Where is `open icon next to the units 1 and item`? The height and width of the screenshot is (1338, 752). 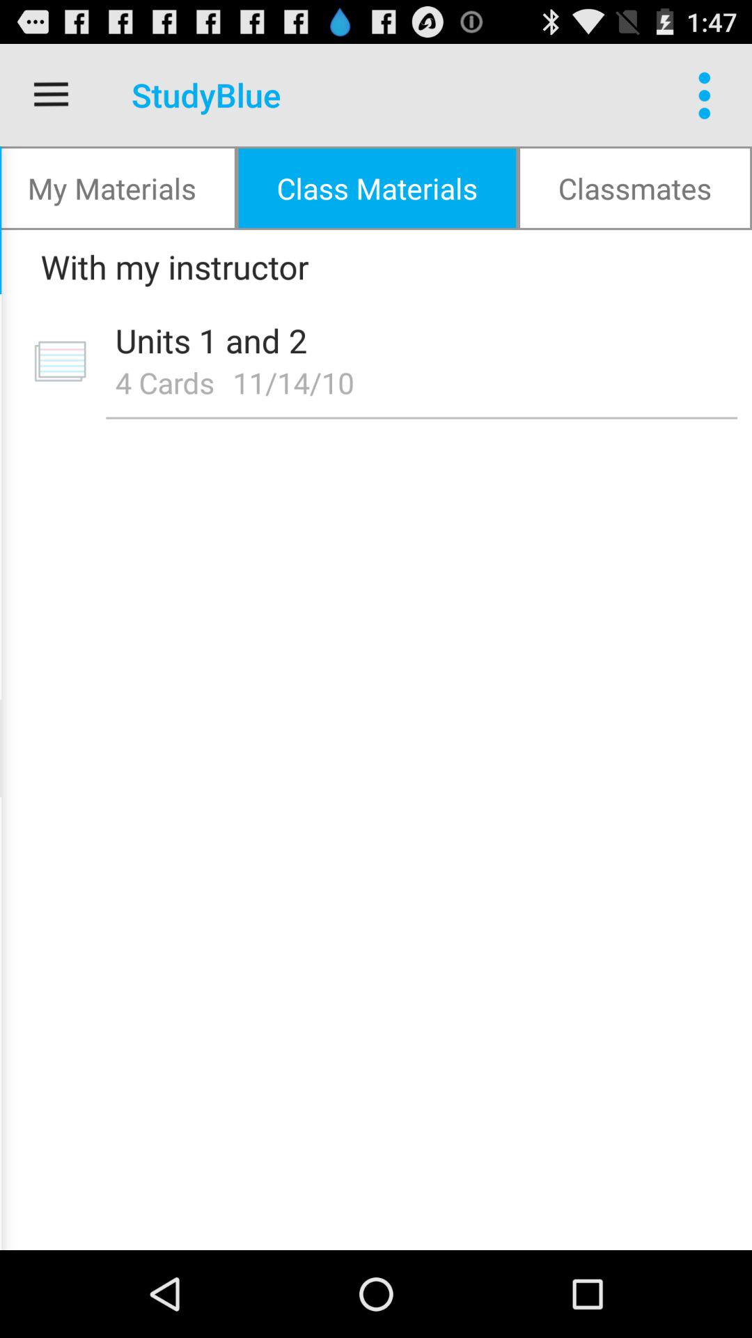
open icon next to the units 1 and item is located at coordinates (60, 361).